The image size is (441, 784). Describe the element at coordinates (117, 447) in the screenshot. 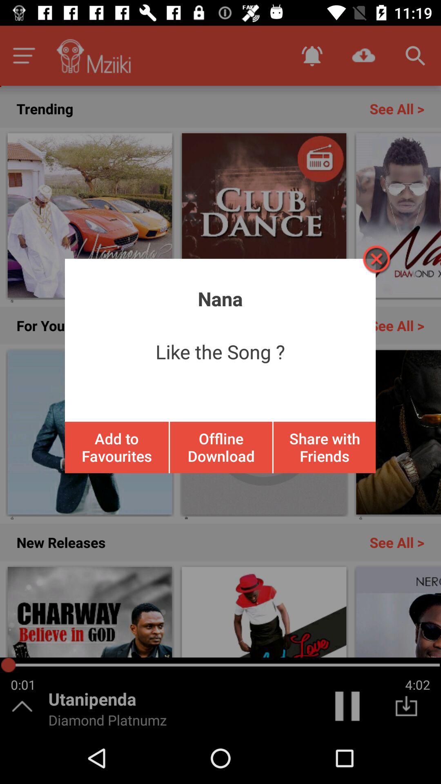

I see `open the button to the left of the offline download button` at that location.